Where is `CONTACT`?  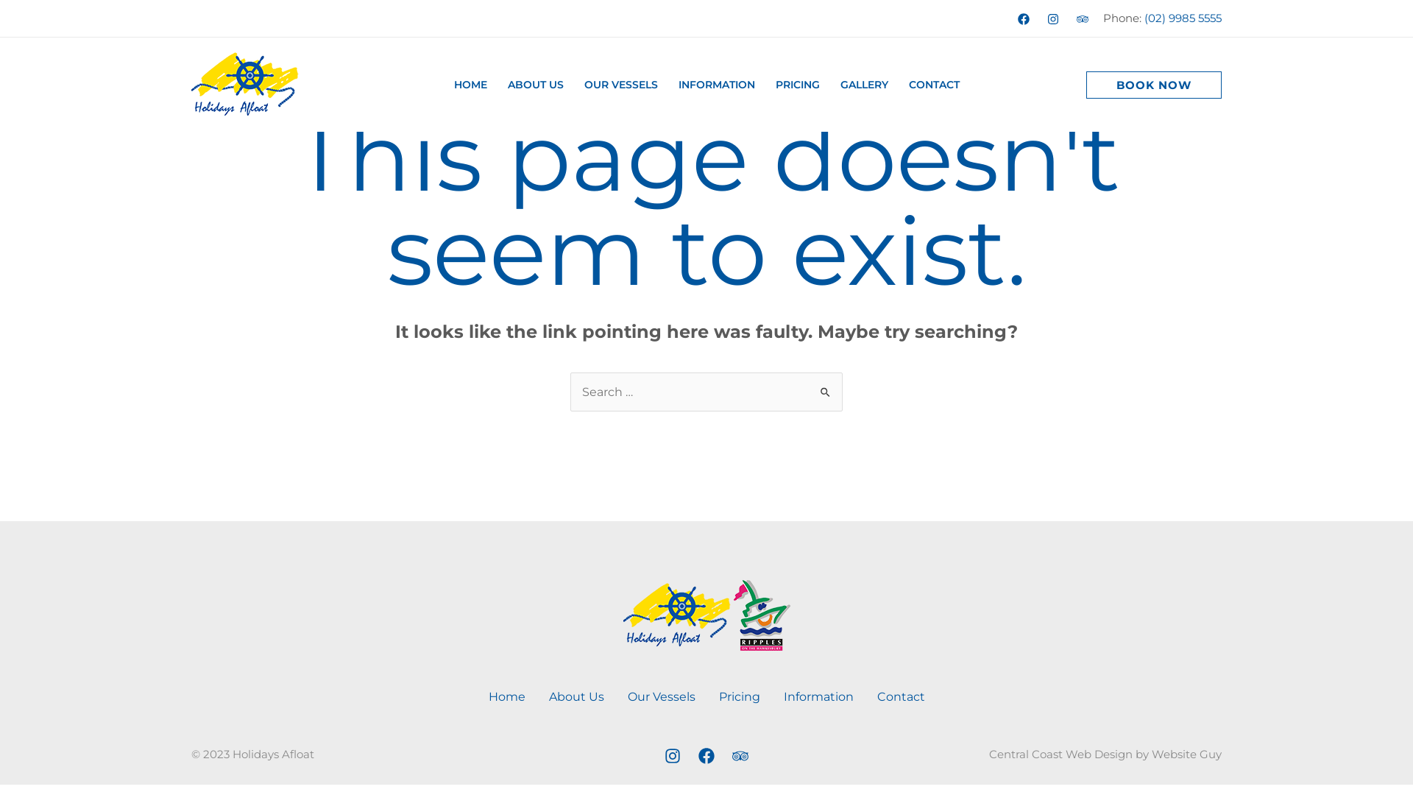
CONTACT is located at coordinates (933, 85).